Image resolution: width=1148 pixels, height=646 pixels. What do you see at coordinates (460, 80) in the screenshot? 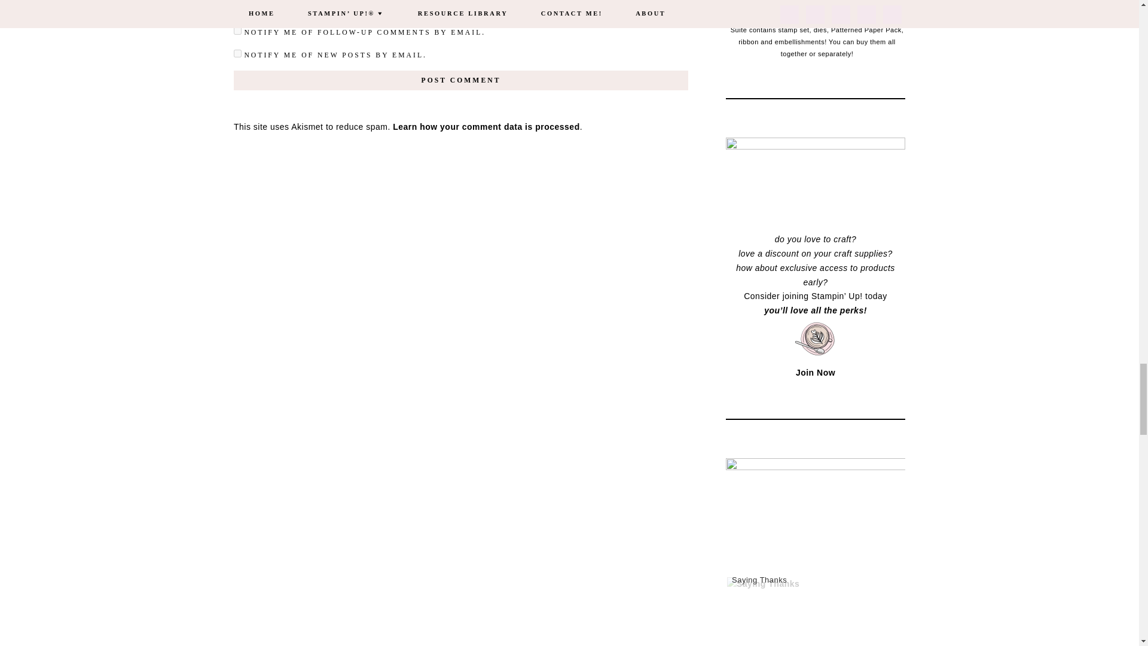
I see `Post Comment` at bounding box center [460, 80].